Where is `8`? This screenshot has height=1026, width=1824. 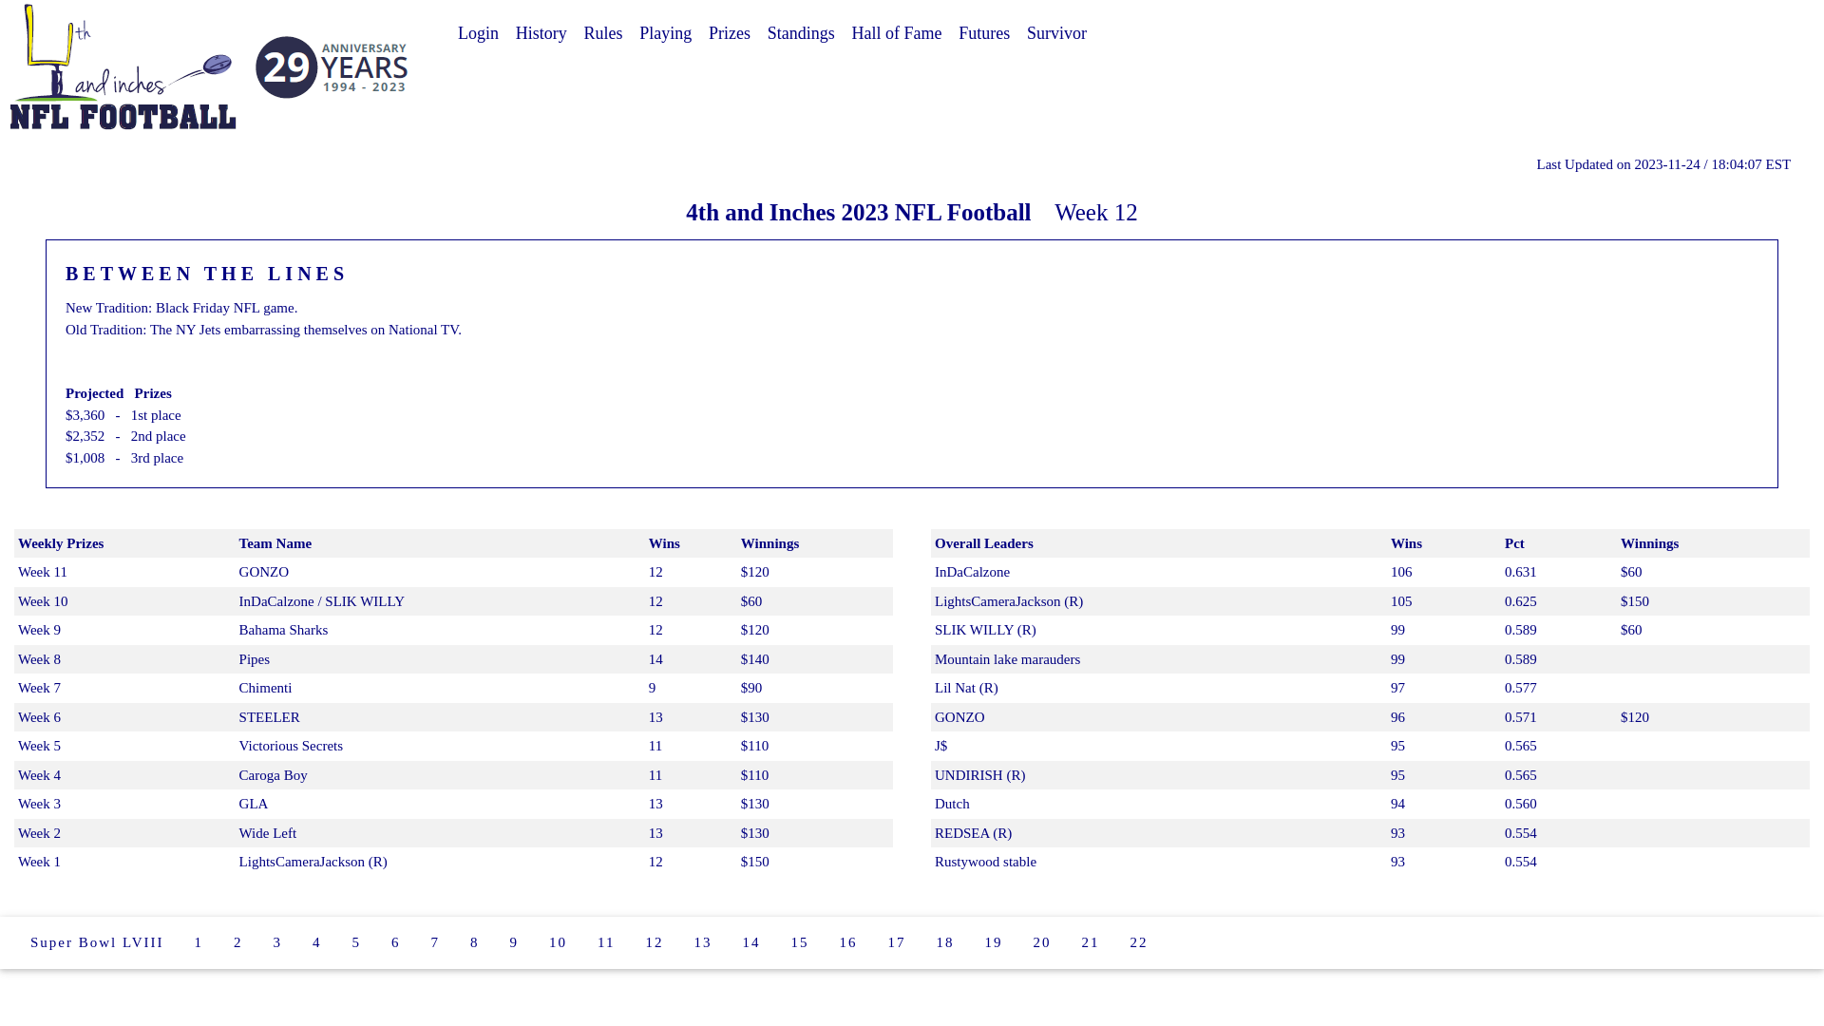 8 is located at coordinates (475, 942).